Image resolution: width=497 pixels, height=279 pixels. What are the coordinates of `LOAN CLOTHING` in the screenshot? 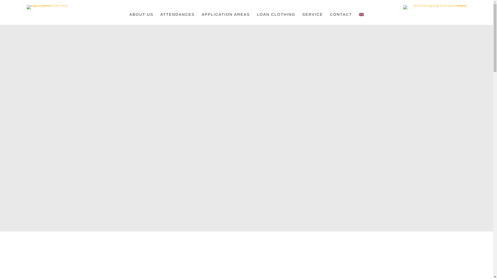 It's located at (276, 14).